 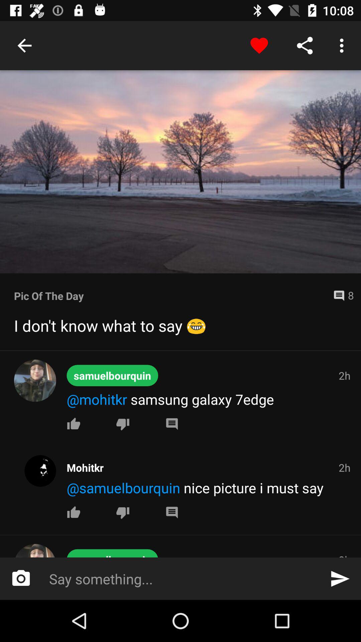 I want to click on turn on 3h icon, so click(x=344, y=555).